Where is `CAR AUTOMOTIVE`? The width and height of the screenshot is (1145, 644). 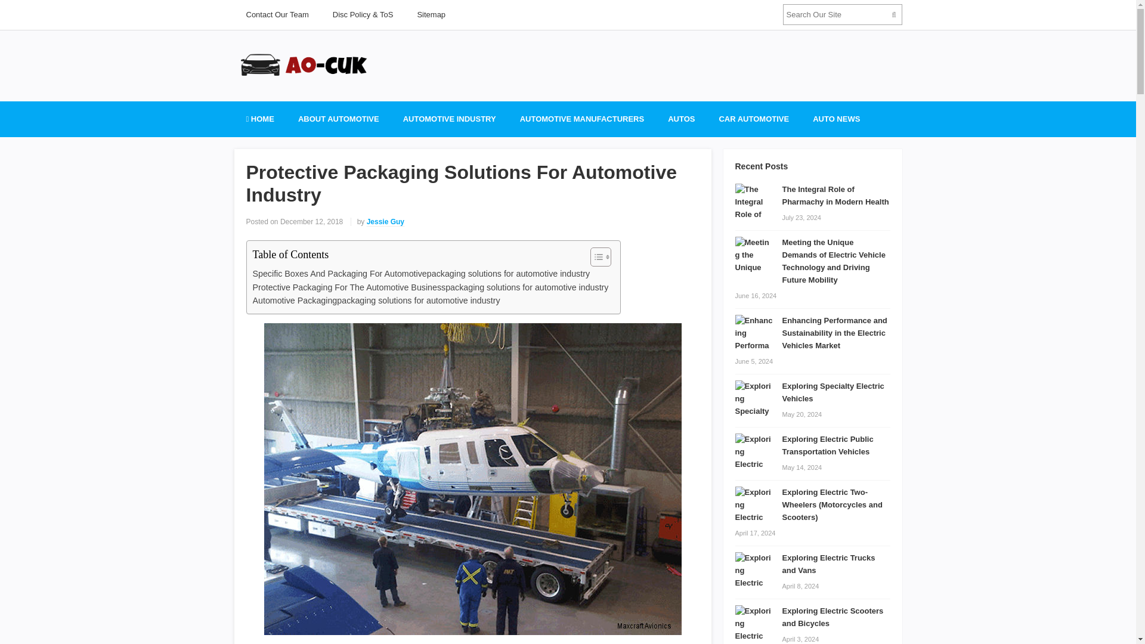
CAR AUTOMOTIVE is located at coordinates (753, 119).